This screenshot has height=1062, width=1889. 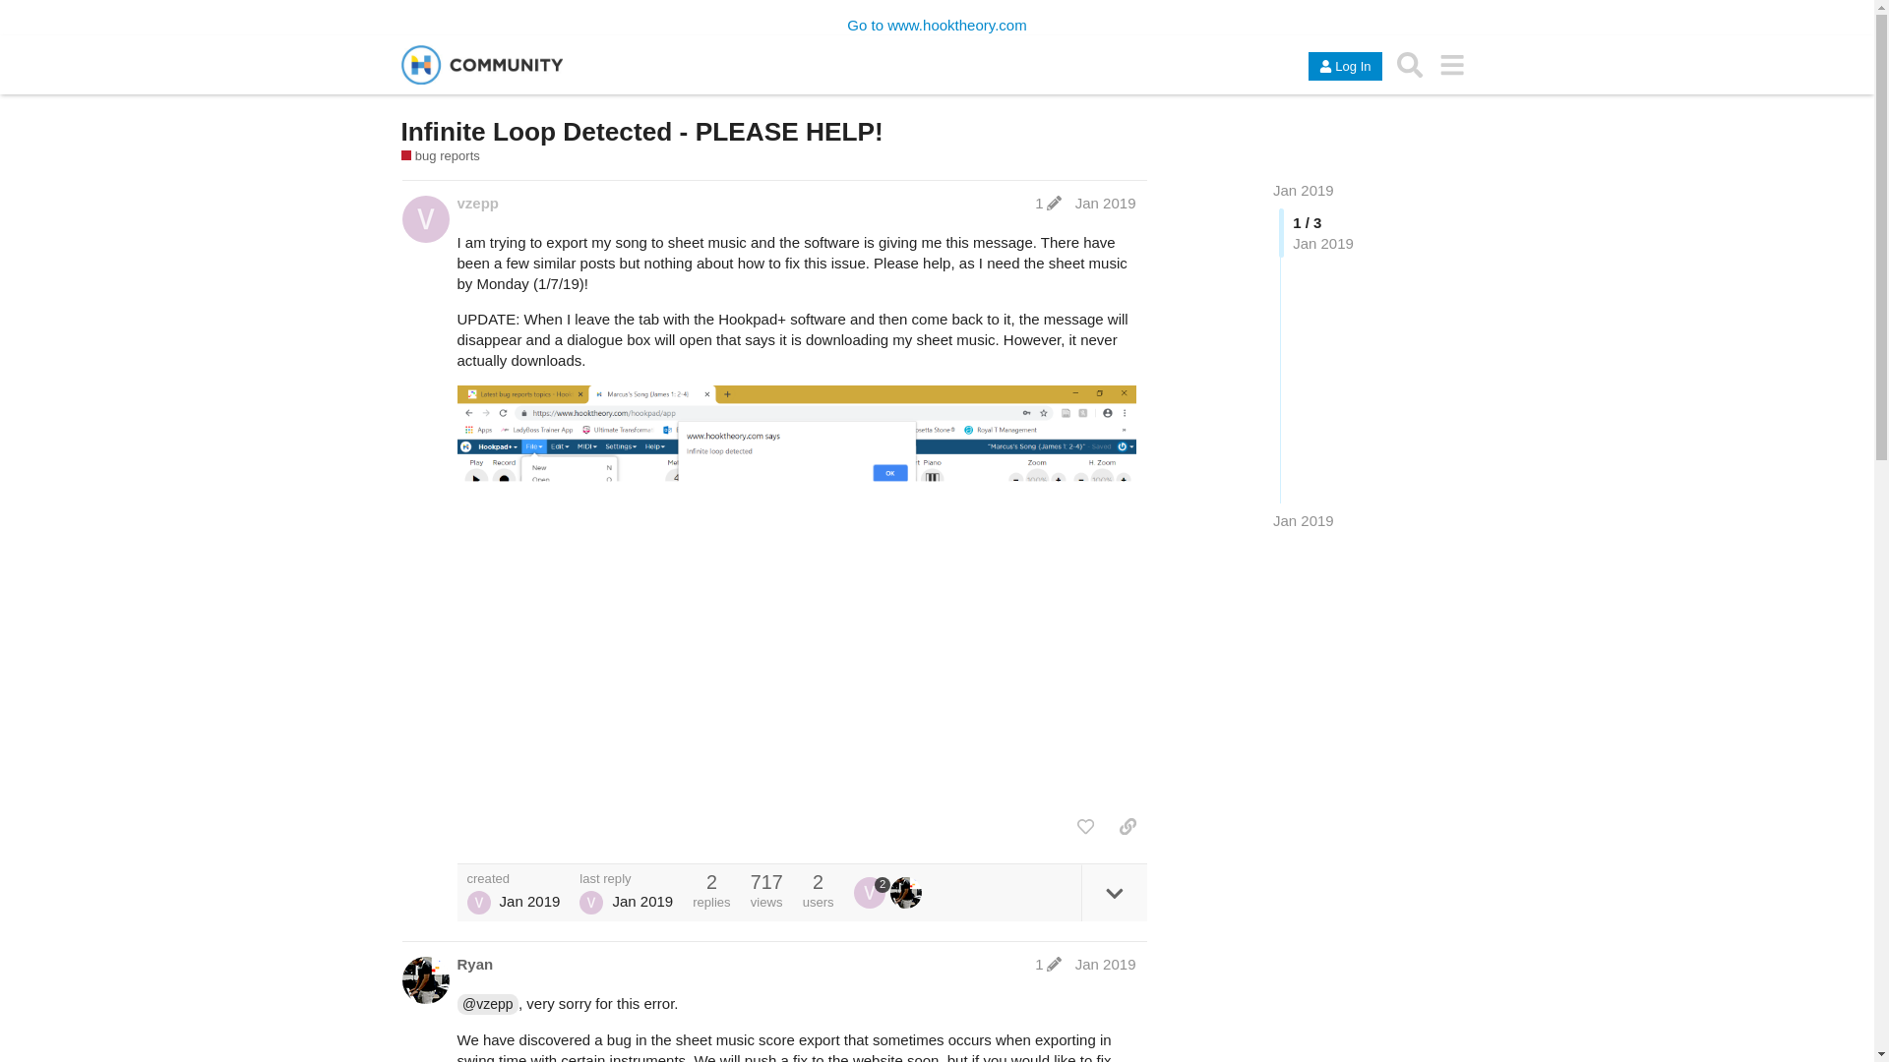 What do you see at coordinates (1106, 203) in the screenshot?
I see `Jan 2019` at bounding box center [1106, 203].